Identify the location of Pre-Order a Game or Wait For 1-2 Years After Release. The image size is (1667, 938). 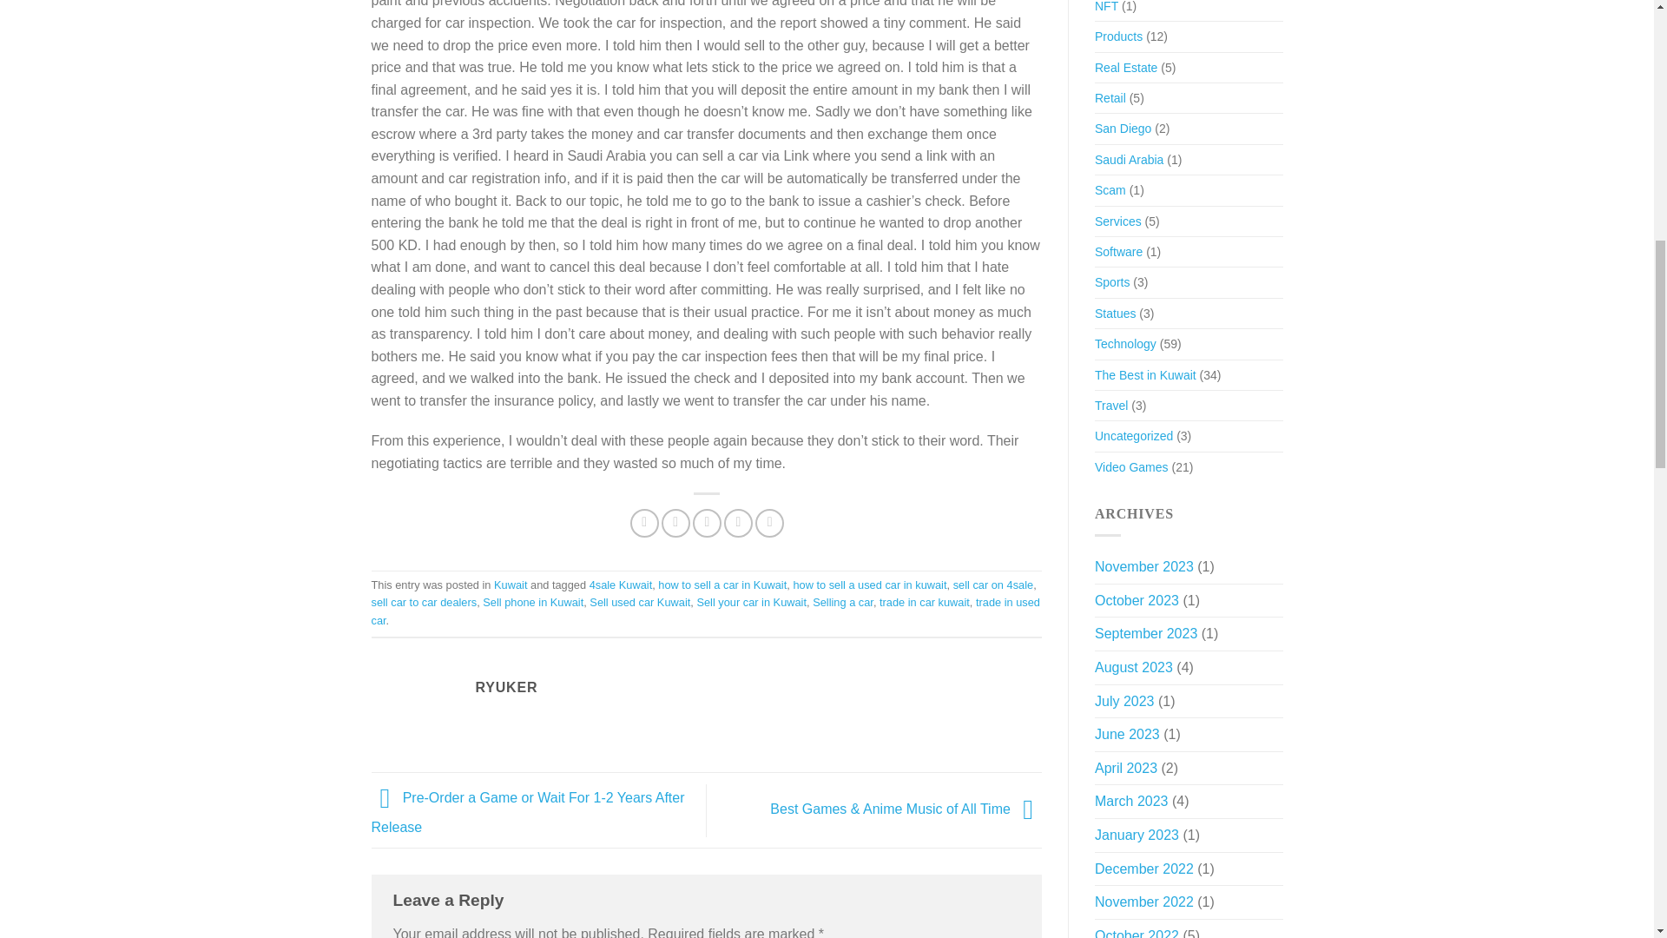
(528, 813).